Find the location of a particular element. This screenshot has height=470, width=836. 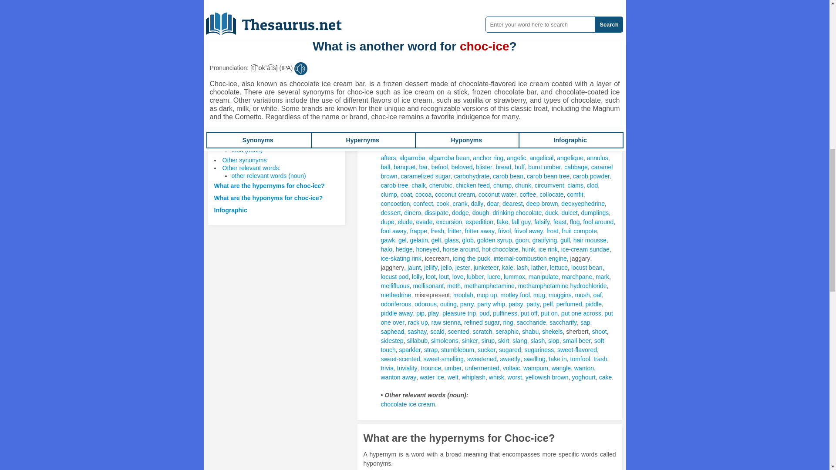

Other relevant words: is located at coordinates (251, 168).